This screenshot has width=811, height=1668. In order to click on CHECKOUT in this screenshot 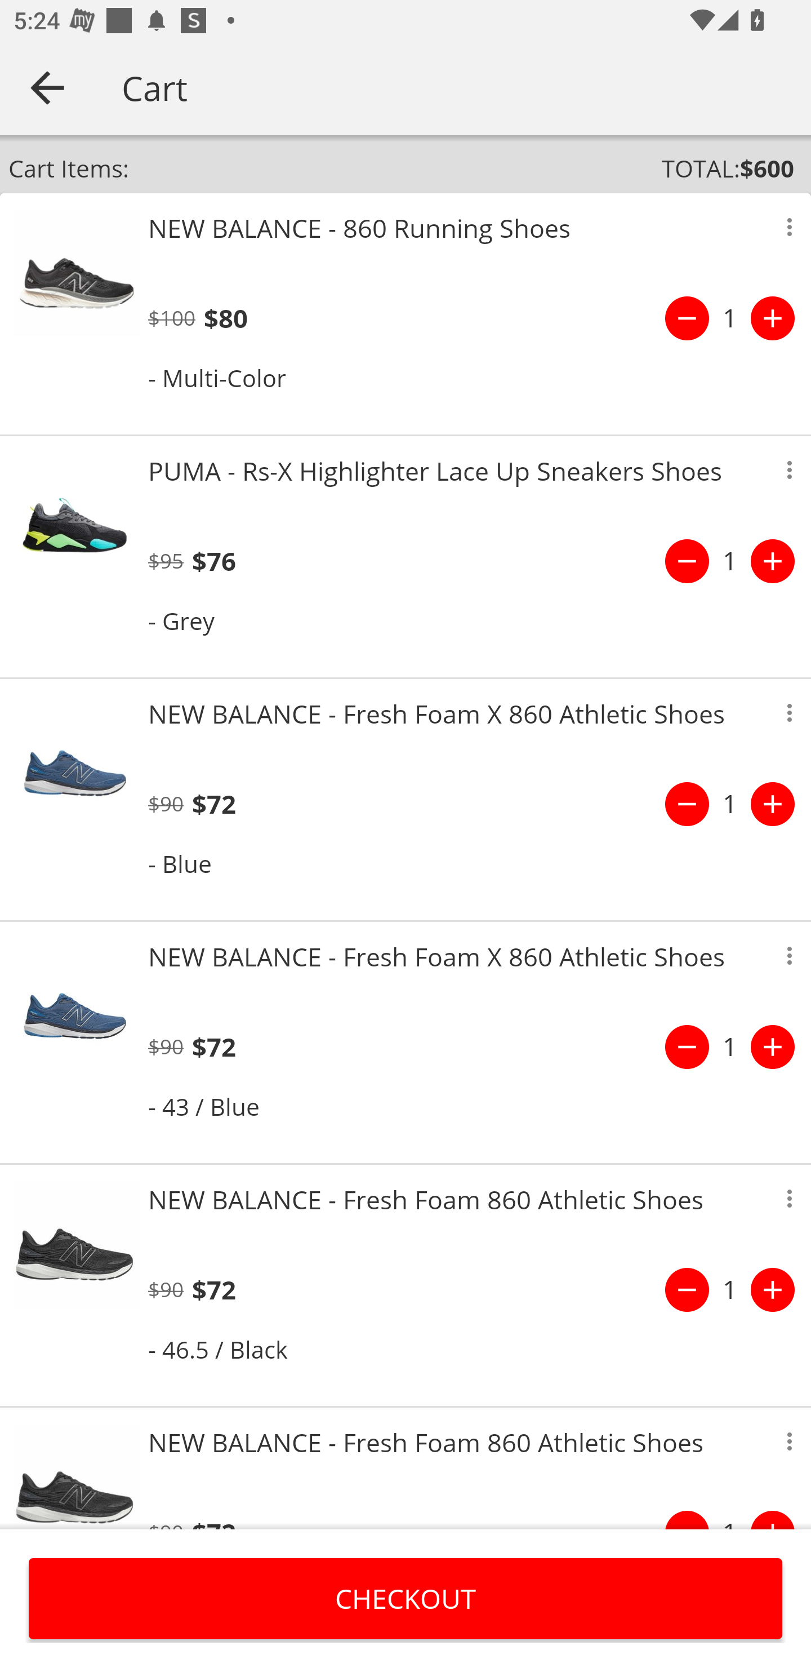, I will do `click(405, 1598)`.